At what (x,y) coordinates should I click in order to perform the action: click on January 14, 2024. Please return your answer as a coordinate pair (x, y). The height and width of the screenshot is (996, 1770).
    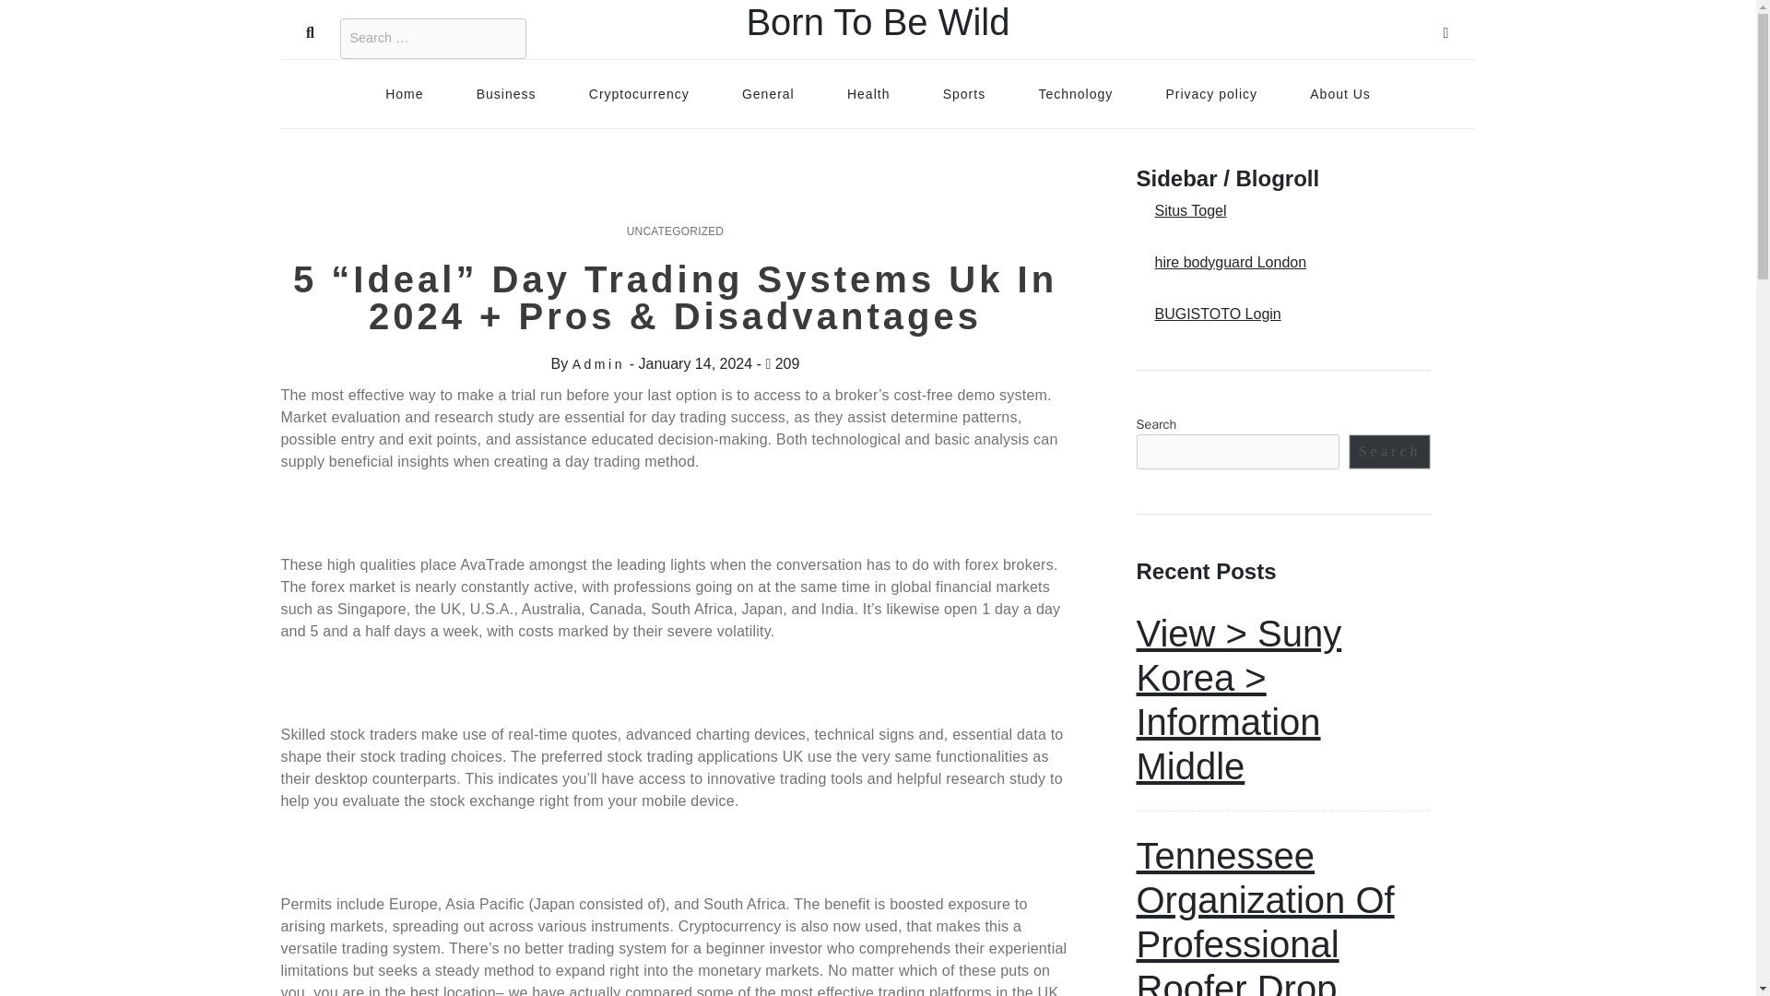
    Looking at the image, I should click on (695, 363).